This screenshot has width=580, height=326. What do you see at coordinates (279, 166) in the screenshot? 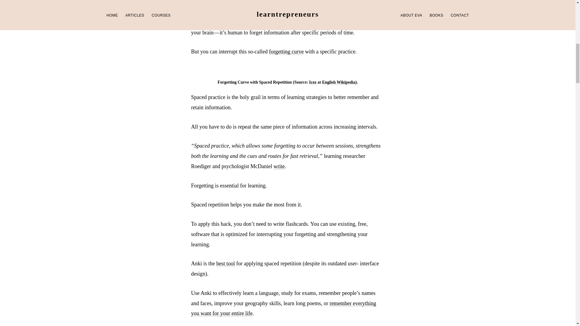
I see `write` at bounding box center [279, 166].